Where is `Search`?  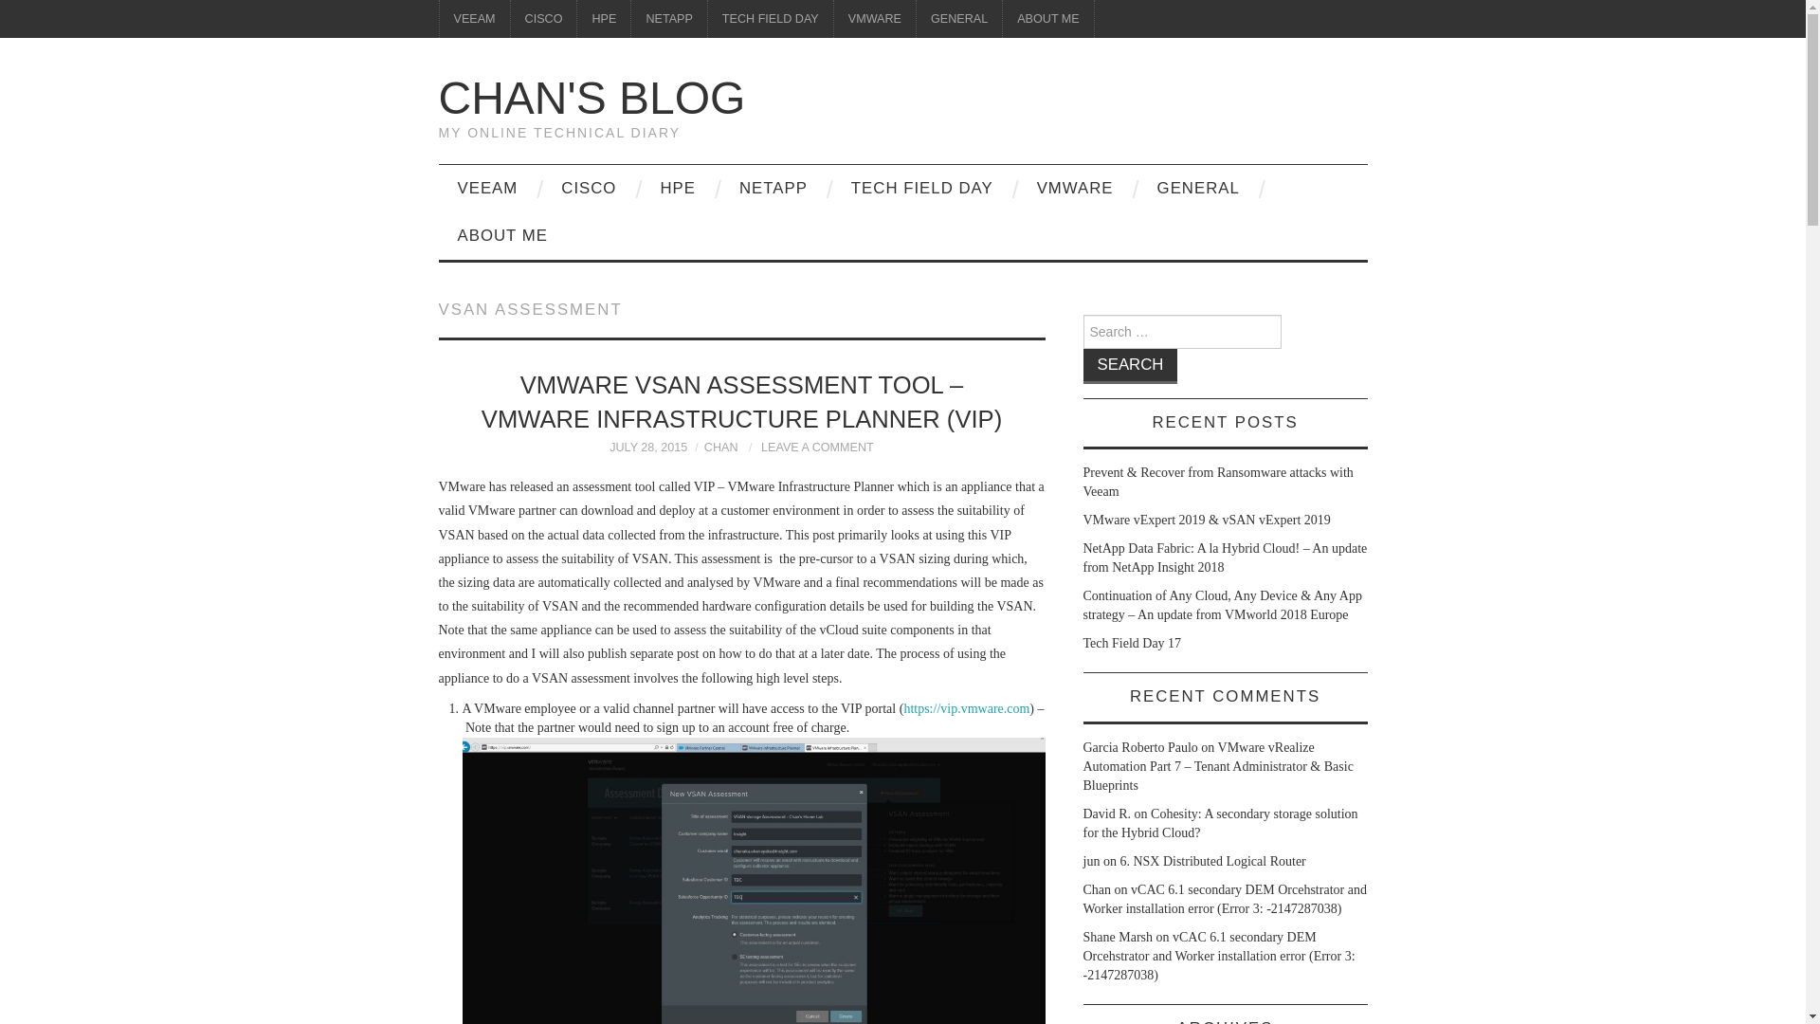 Search is located at coordinates (1130, 366).